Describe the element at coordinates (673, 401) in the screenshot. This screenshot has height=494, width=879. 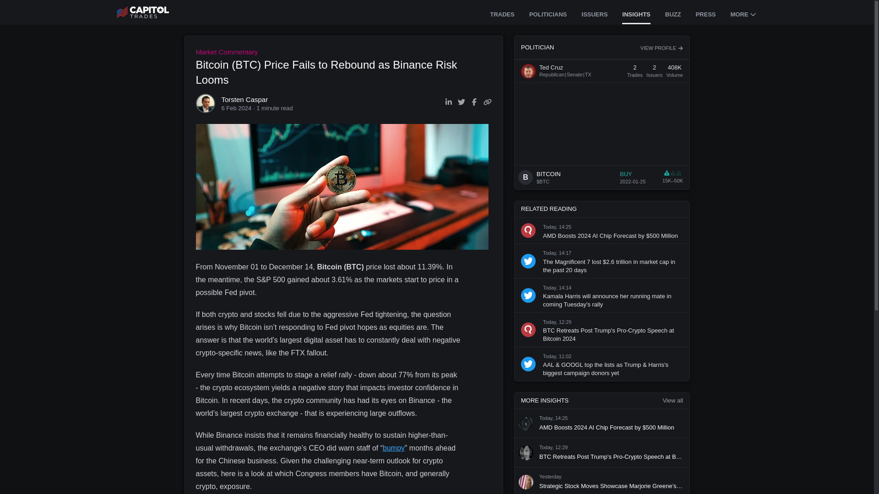
I see `View all` at that location.